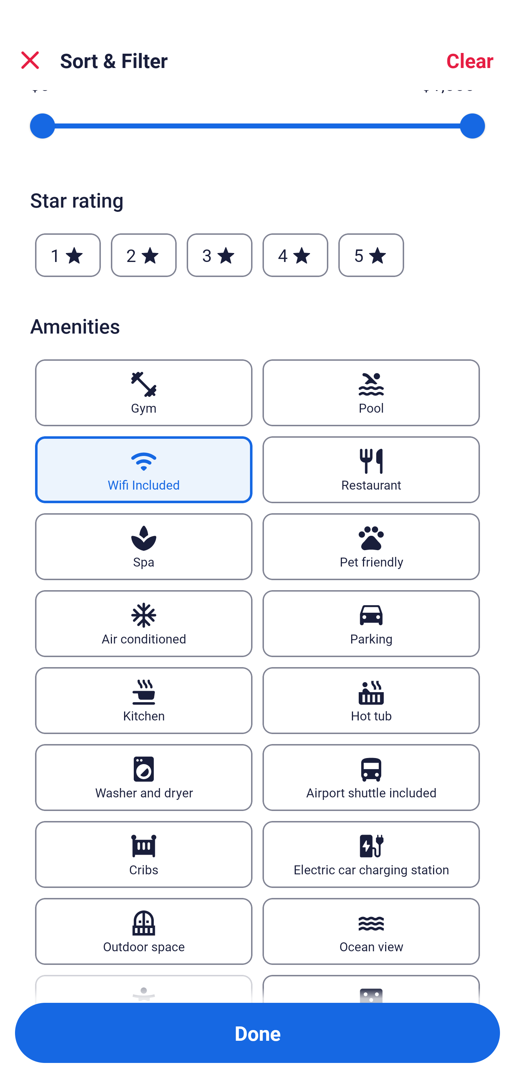  Describe the element at coordinates (143, 547) in the screenshot. I see `Spa` at that location.